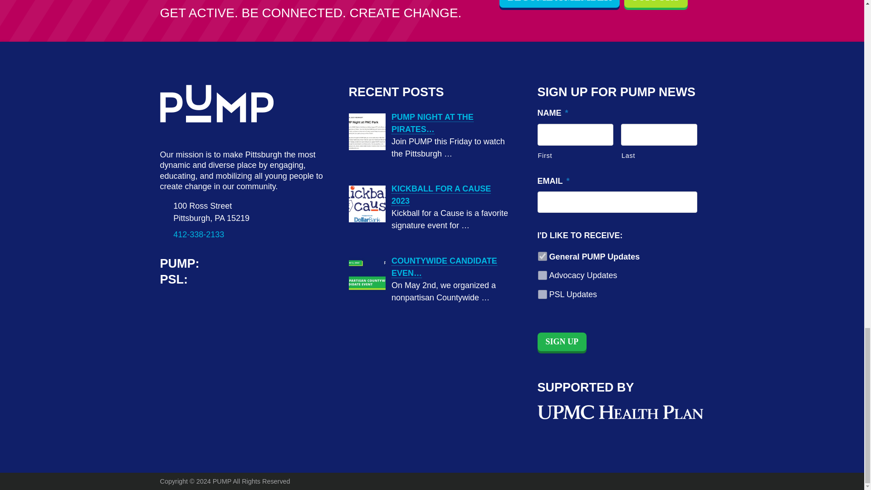 The image size is (871, 490). What do you see at coordinates (543, 256) in the screenshot?
I see `General PUMP Updates` at bounding box center [543, 256].